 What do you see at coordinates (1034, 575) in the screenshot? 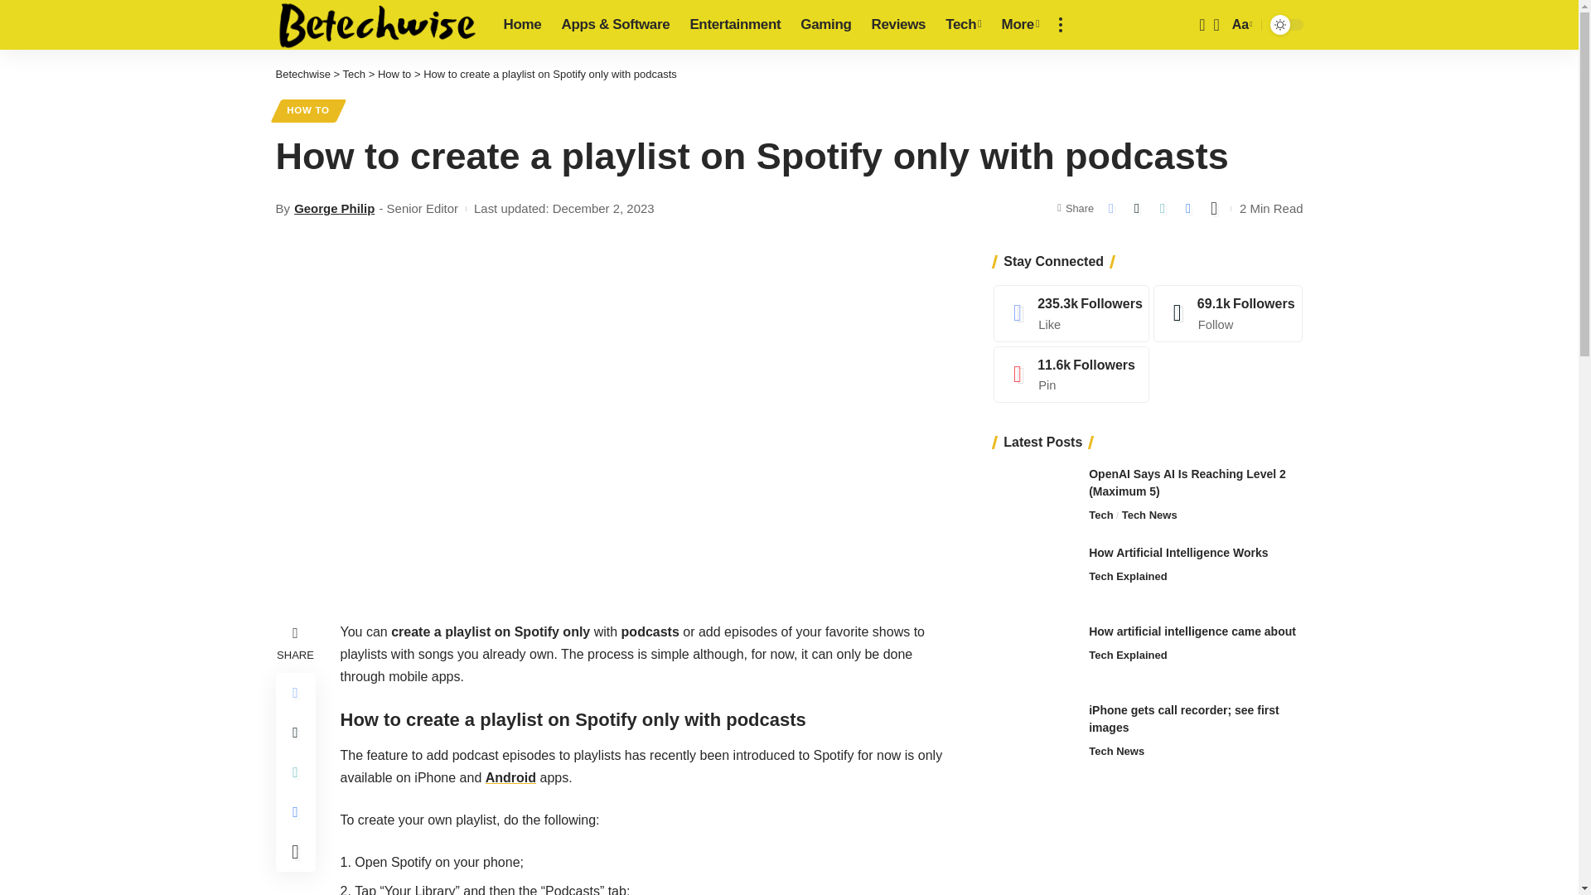
I see `How Artificial Intelligence Works` at bounding box center [1034, 575].